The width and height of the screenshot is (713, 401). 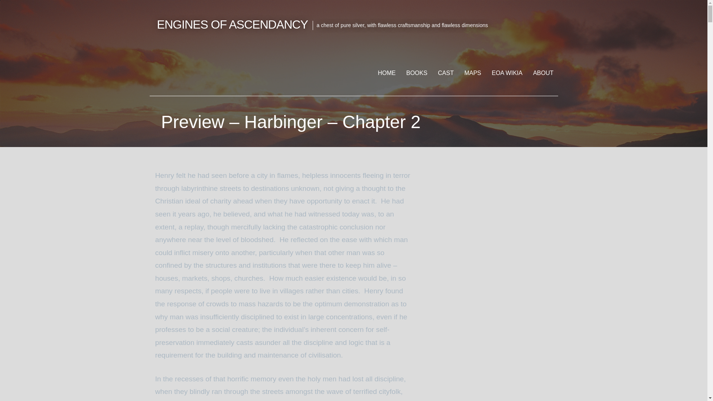 What do you see at coordinates (417, 73) in the screenshot?
I see `BOOKS` at bounding box center [417, 73].